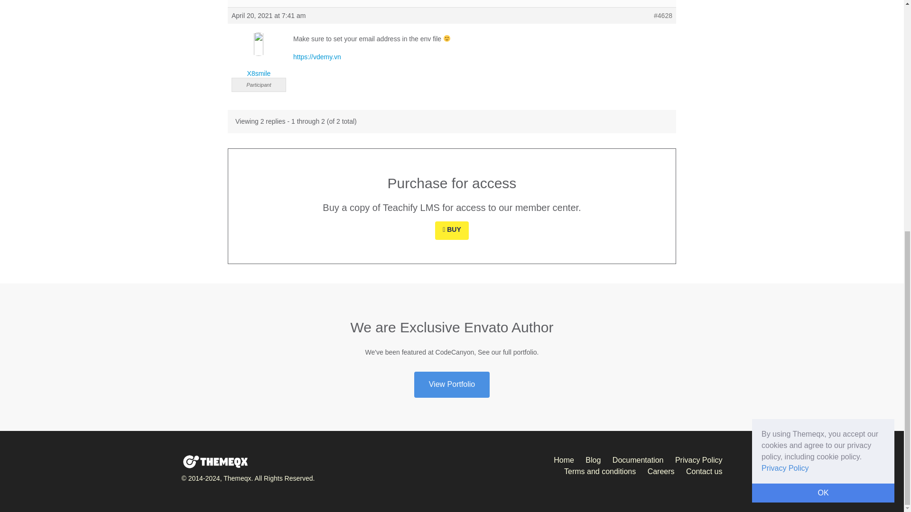  I want to click on X8smile, so click(258, 55).